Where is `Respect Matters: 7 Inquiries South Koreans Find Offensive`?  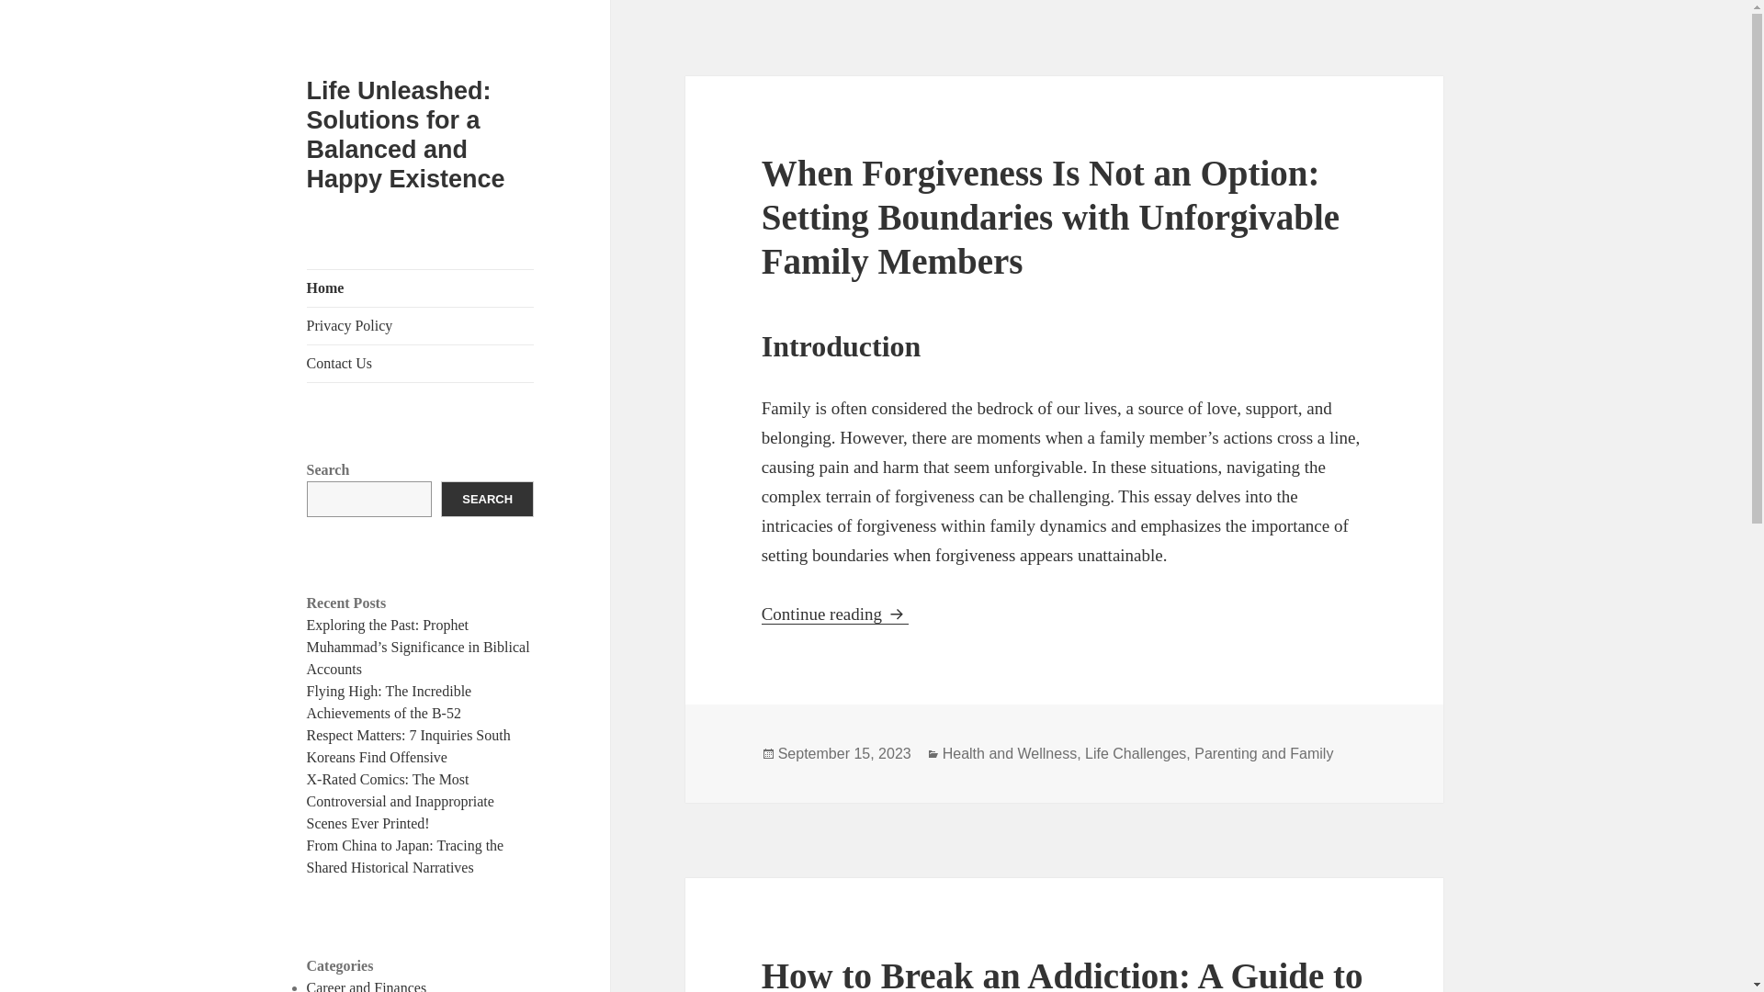 Respect Matters: 7 Inquiries South Koreans Find Offensive is located at coordinates (409, 746).